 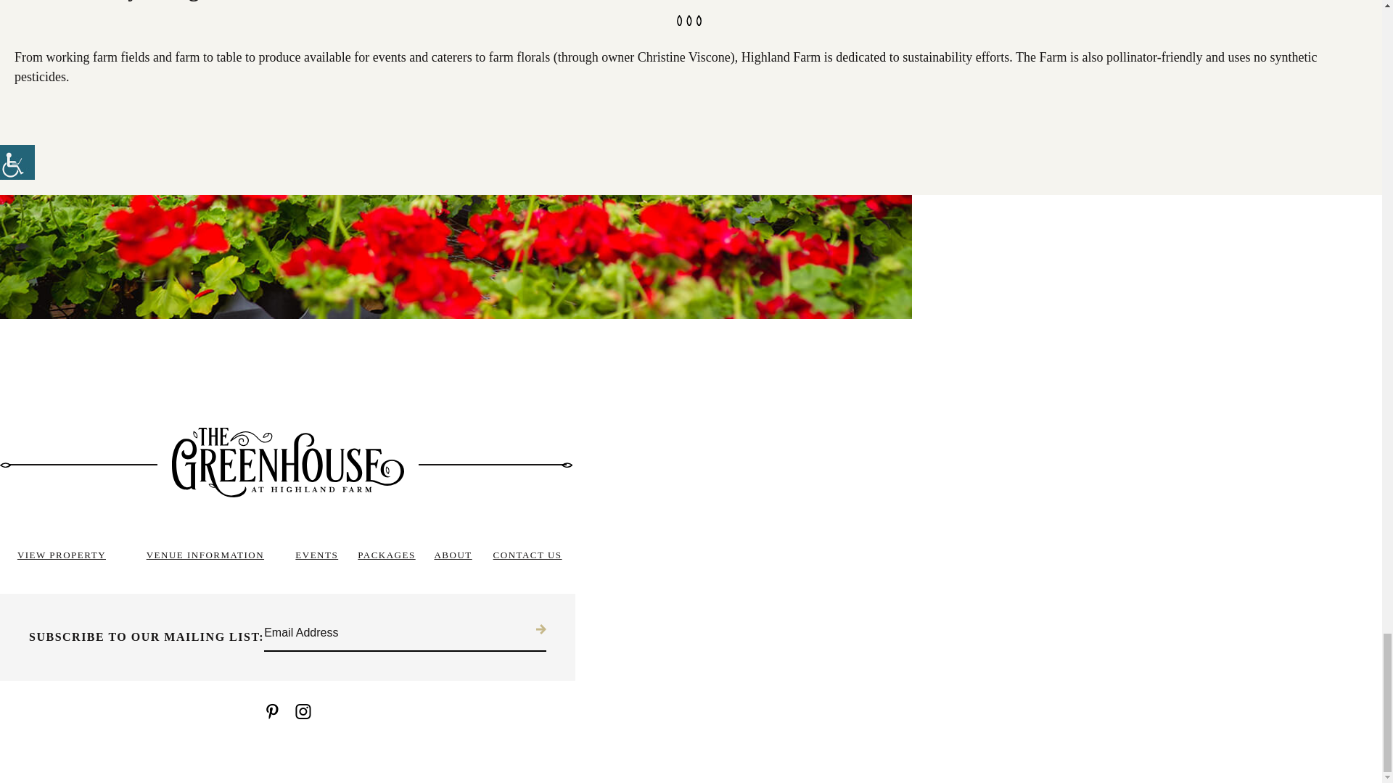 I want to click on Send, so click(x=538, y=628).